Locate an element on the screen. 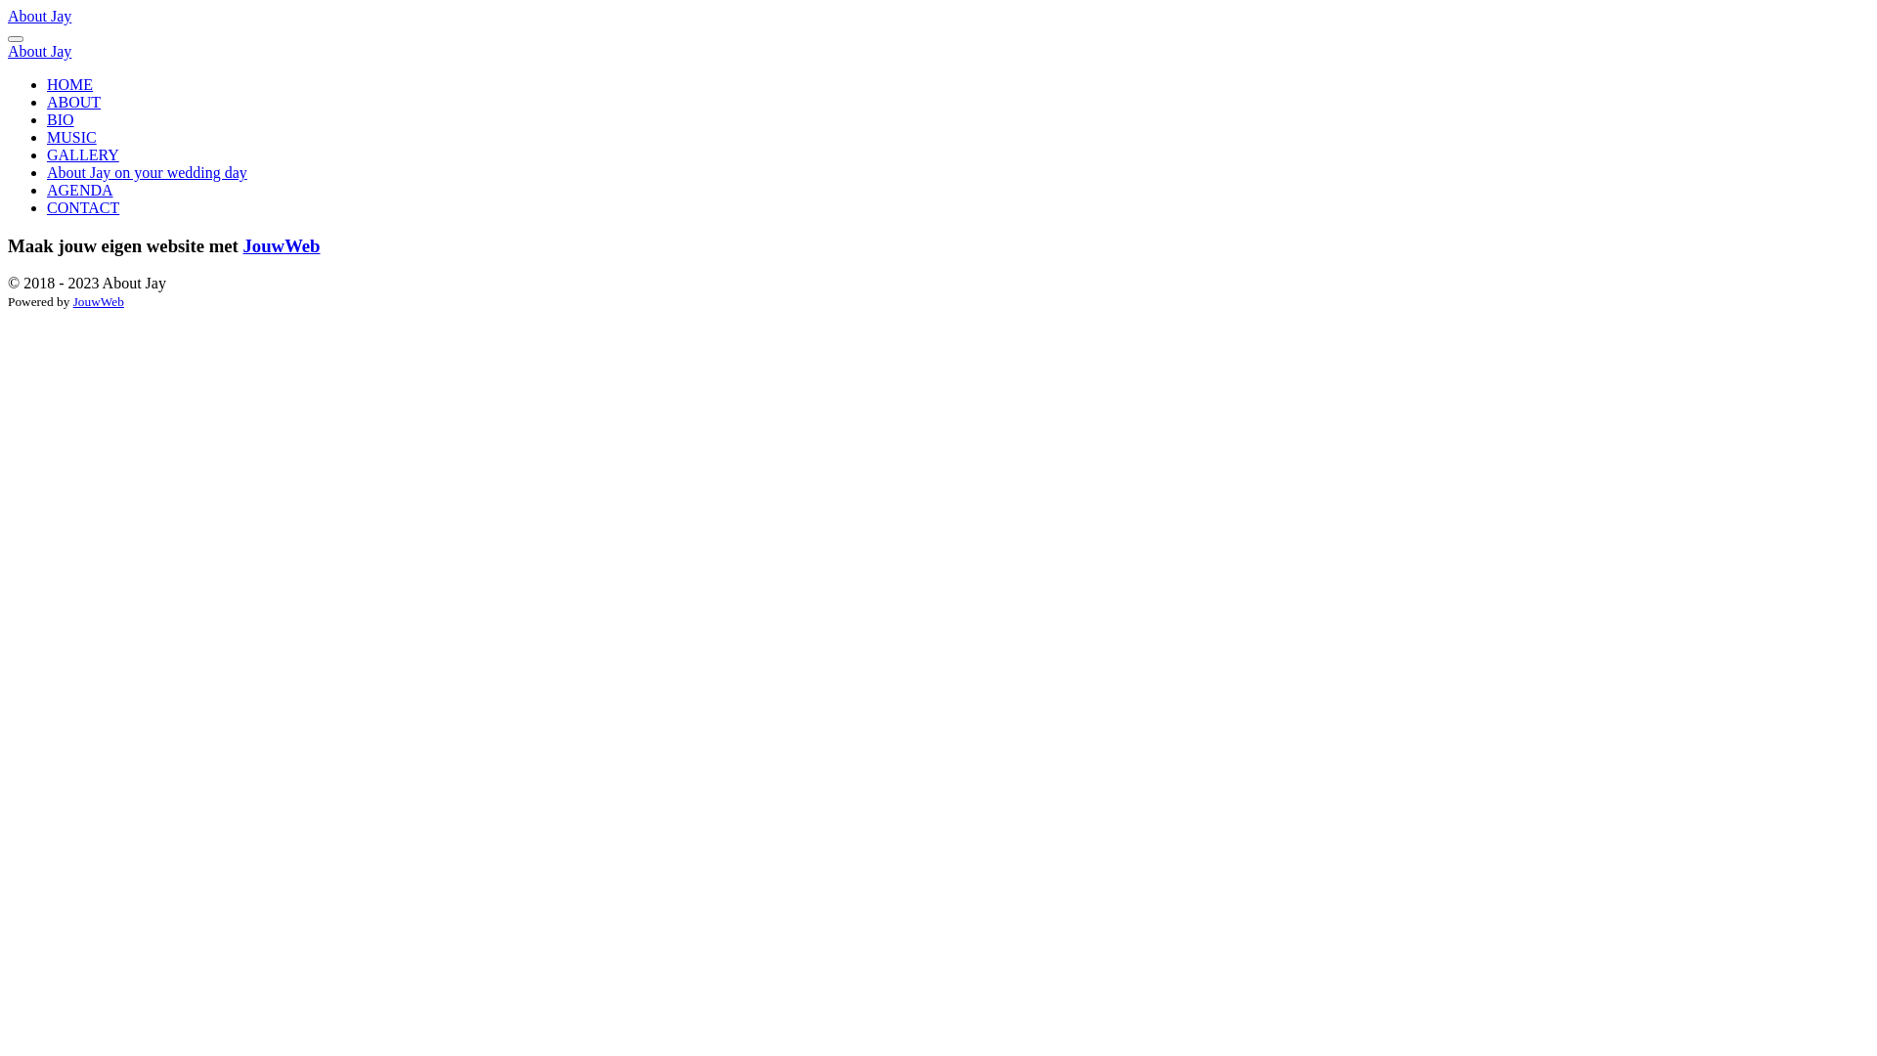  About Jay is located at coordinates (39, 51).